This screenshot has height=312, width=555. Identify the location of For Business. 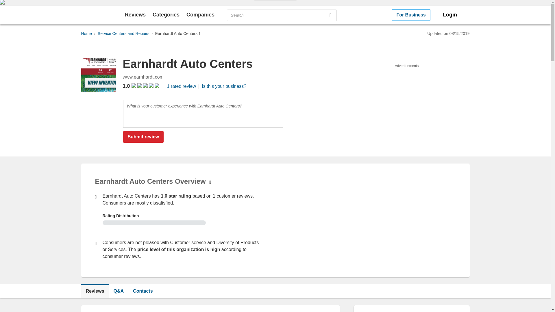
(411, 15).